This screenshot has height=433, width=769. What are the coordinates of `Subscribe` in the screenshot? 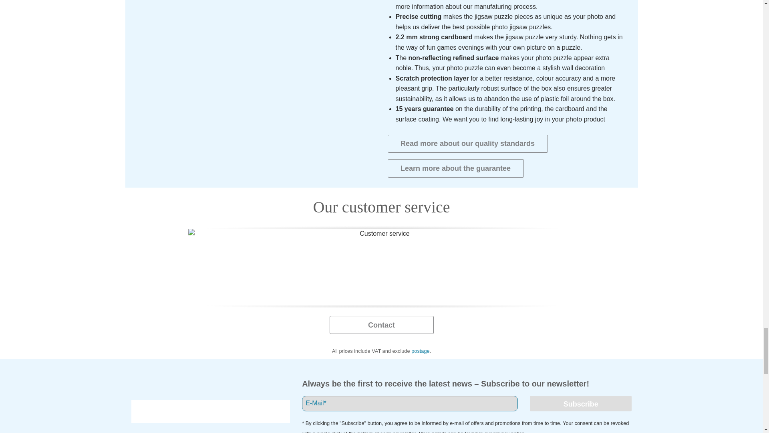 It's located at (580, 403).